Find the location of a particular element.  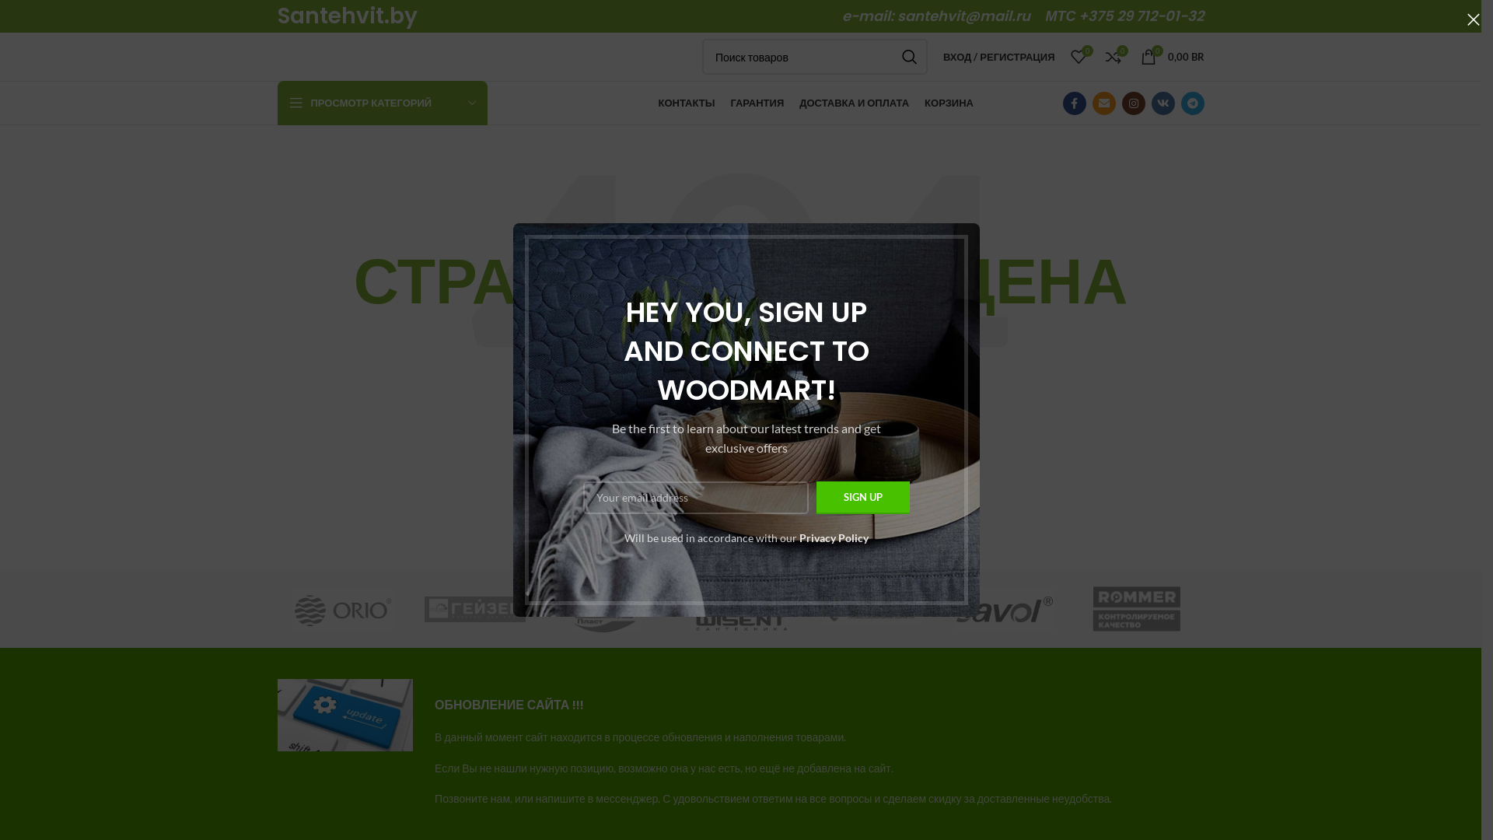

0 is located at coordinates (1078, 57).